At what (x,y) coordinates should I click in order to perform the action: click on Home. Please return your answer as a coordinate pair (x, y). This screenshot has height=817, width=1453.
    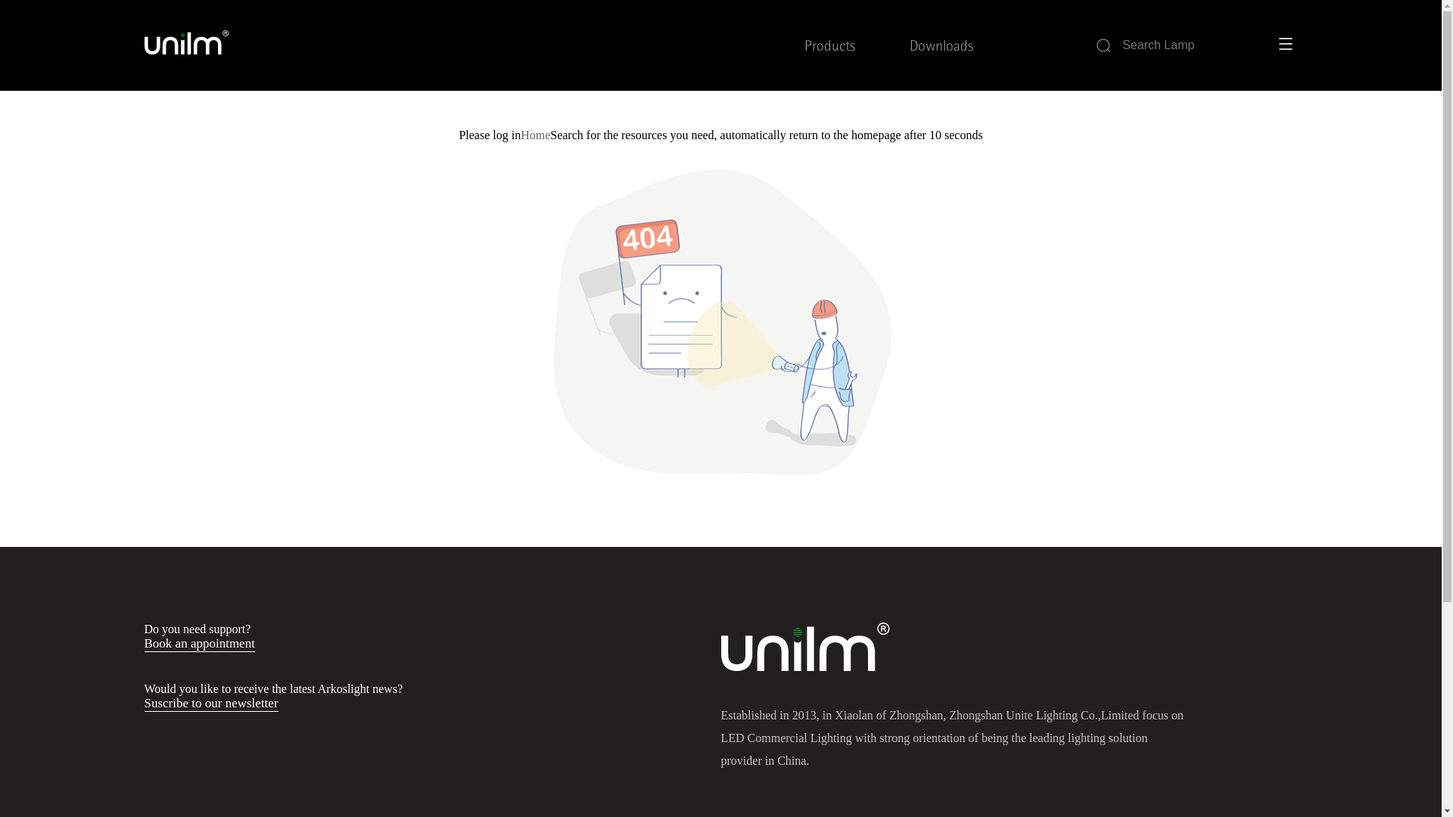
    Looking at the image, I should click on (536, 135).